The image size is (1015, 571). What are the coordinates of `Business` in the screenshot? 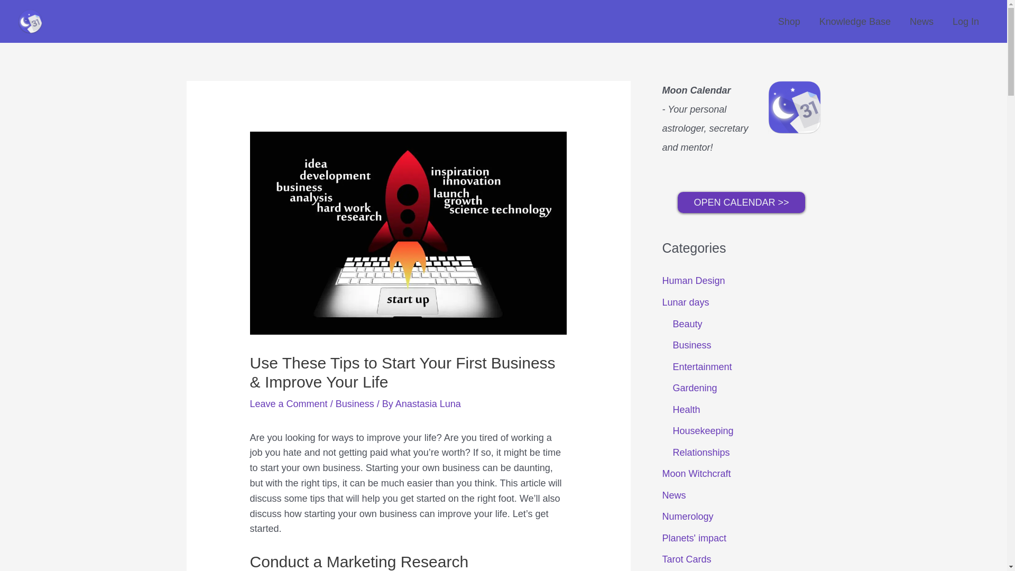 It's located at (691, 345).